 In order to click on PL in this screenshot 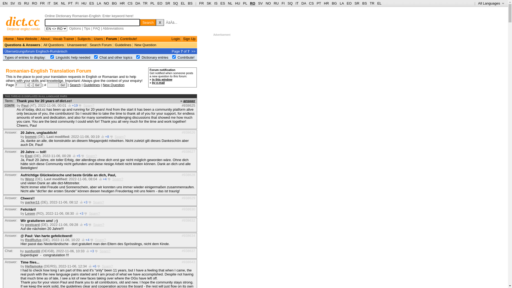, I will do `click(153, 3)`.